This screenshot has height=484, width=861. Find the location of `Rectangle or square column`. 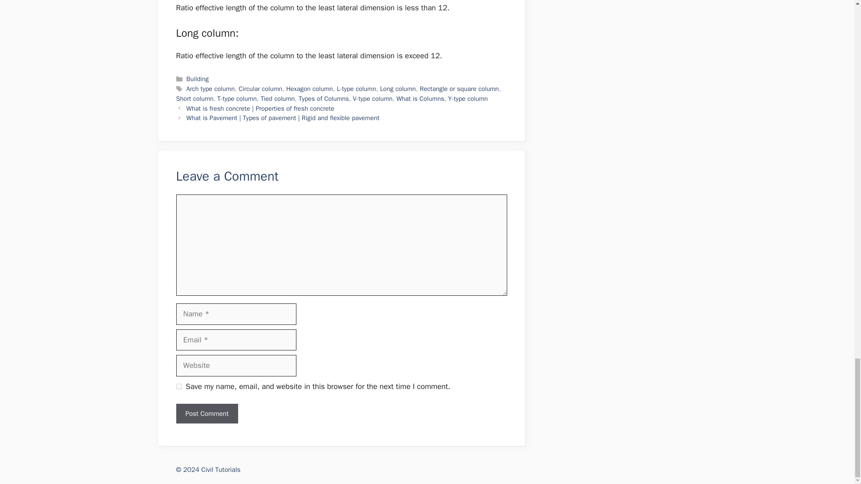

Rectangle or square column is located at coordinates (459, 89).